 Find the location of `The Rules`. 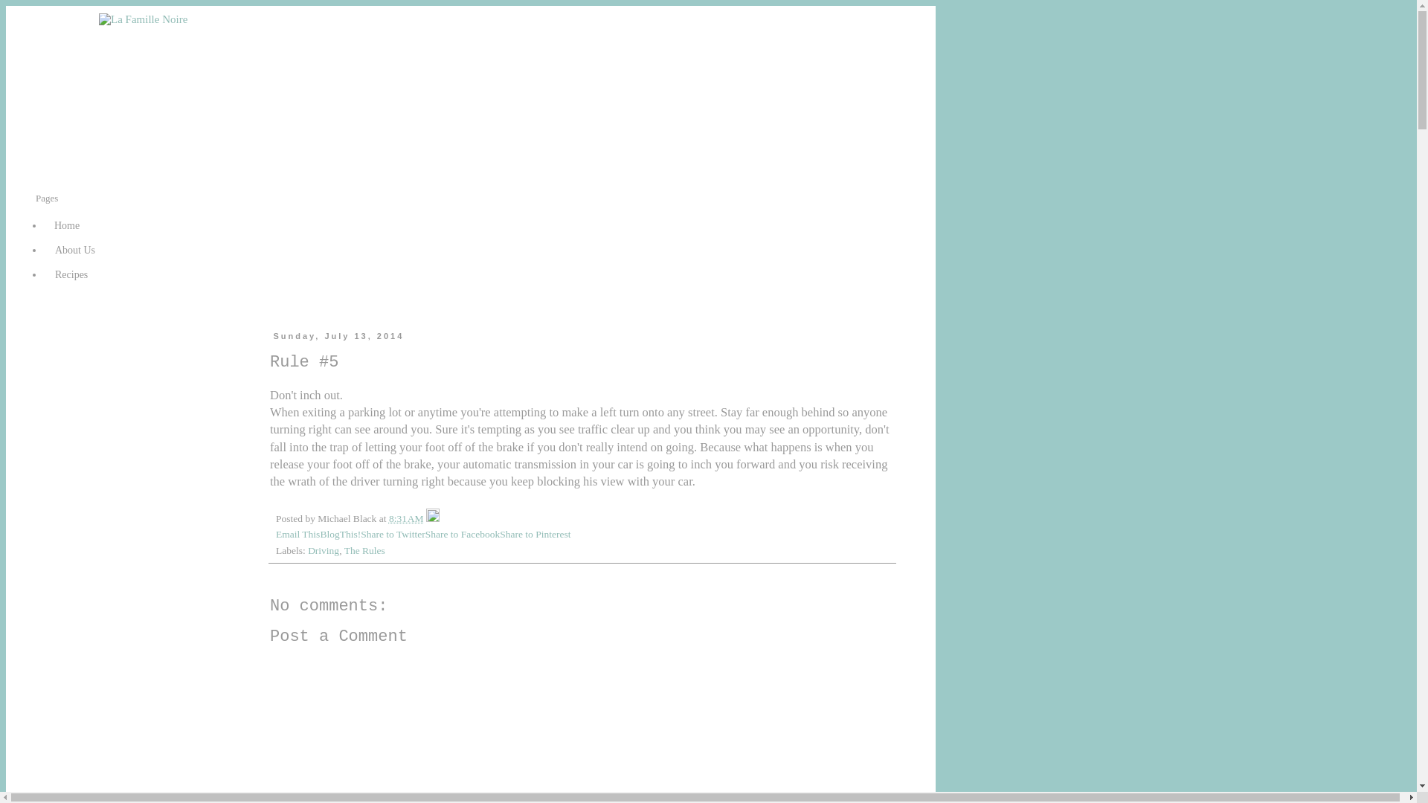

The Rules is located at coordinates (364, 550).